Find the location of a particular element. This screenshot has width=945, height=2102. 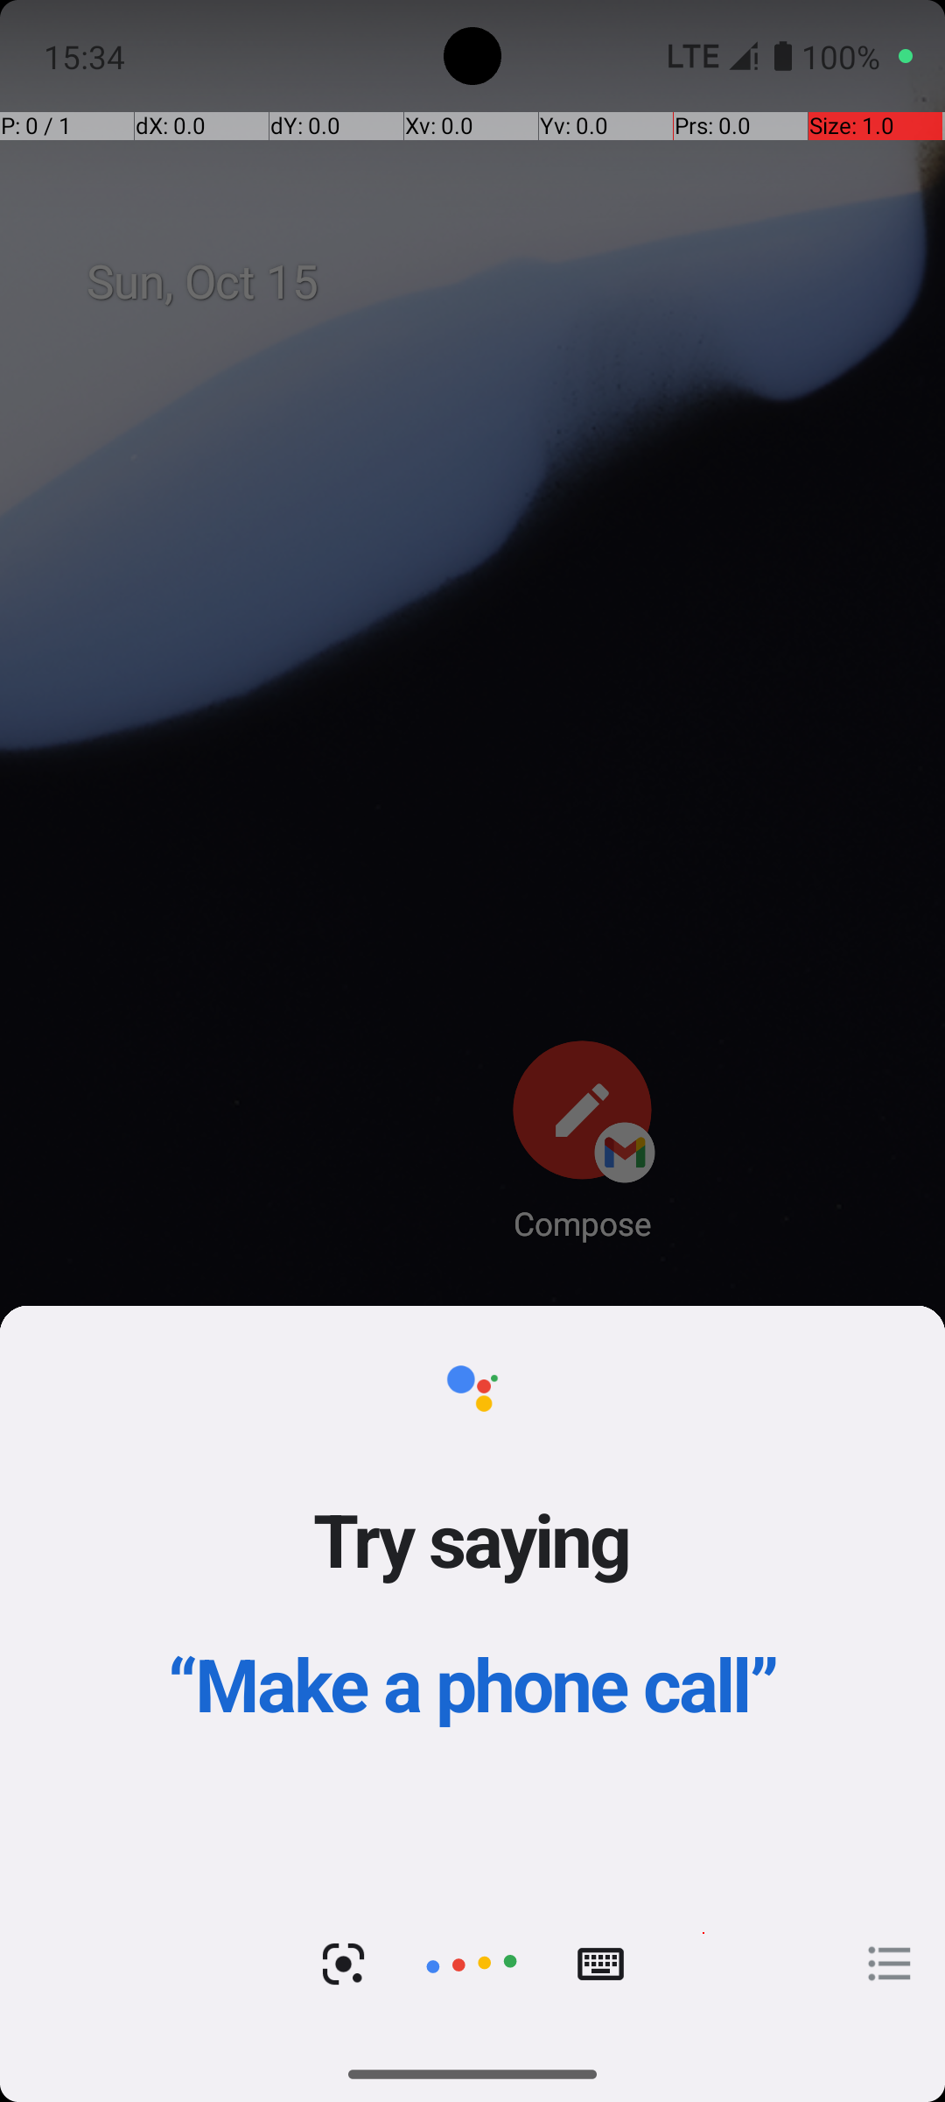

Type mode is located at coordinates (600, 1964).